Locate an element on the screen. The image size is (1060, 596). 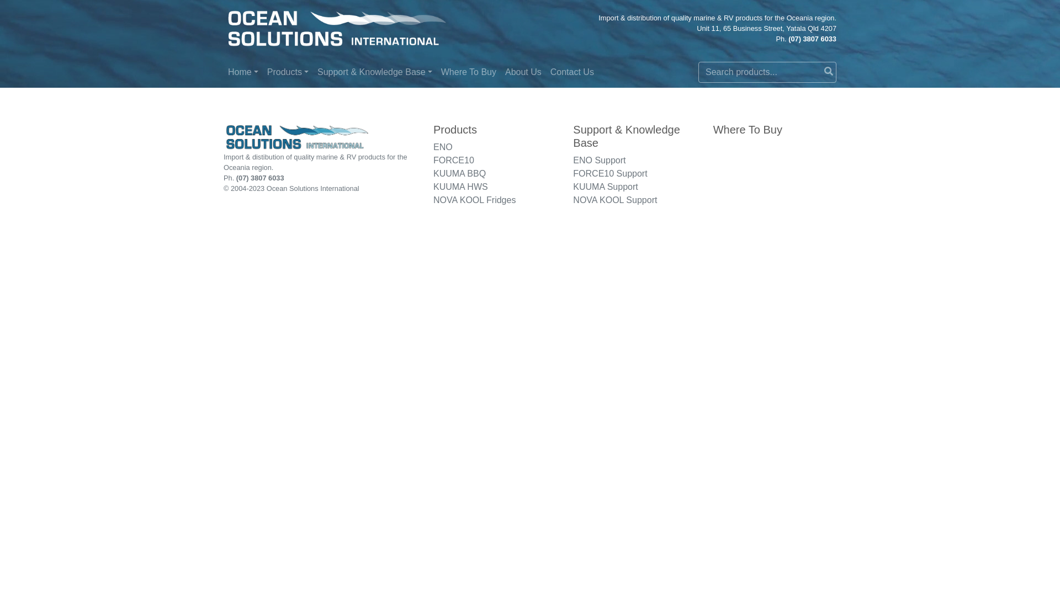
Home is located at coordinates (243, 72).